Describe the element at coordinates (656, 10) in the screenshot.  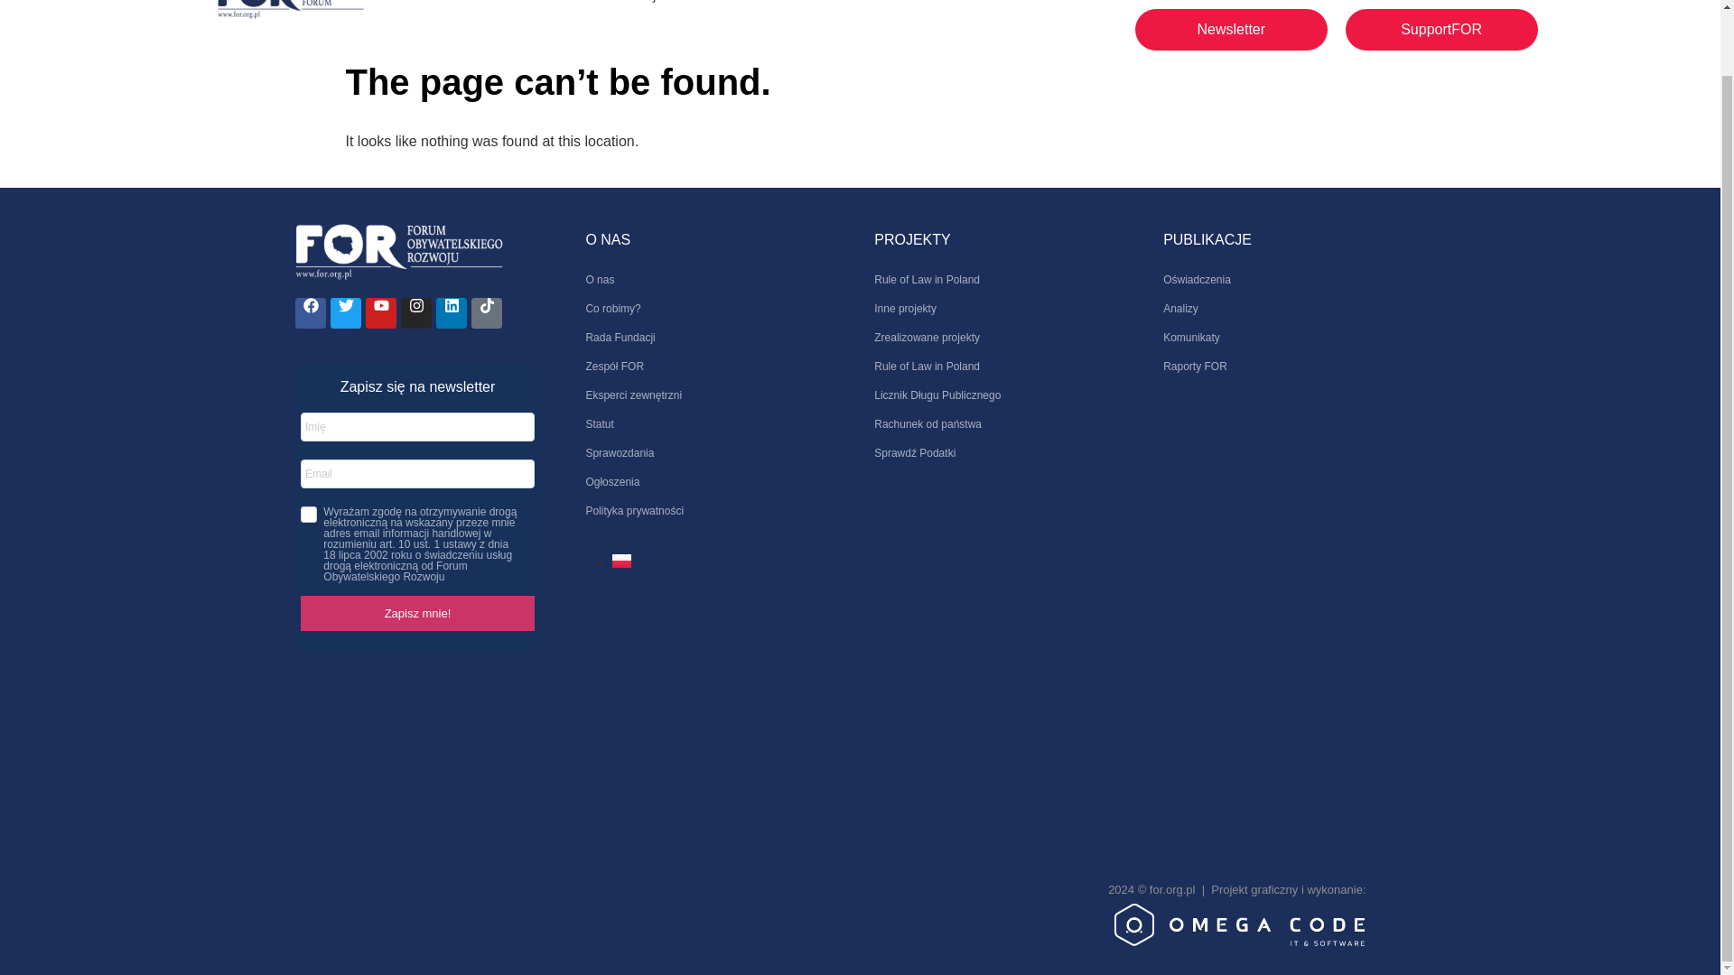
I see `Projects` at that location.